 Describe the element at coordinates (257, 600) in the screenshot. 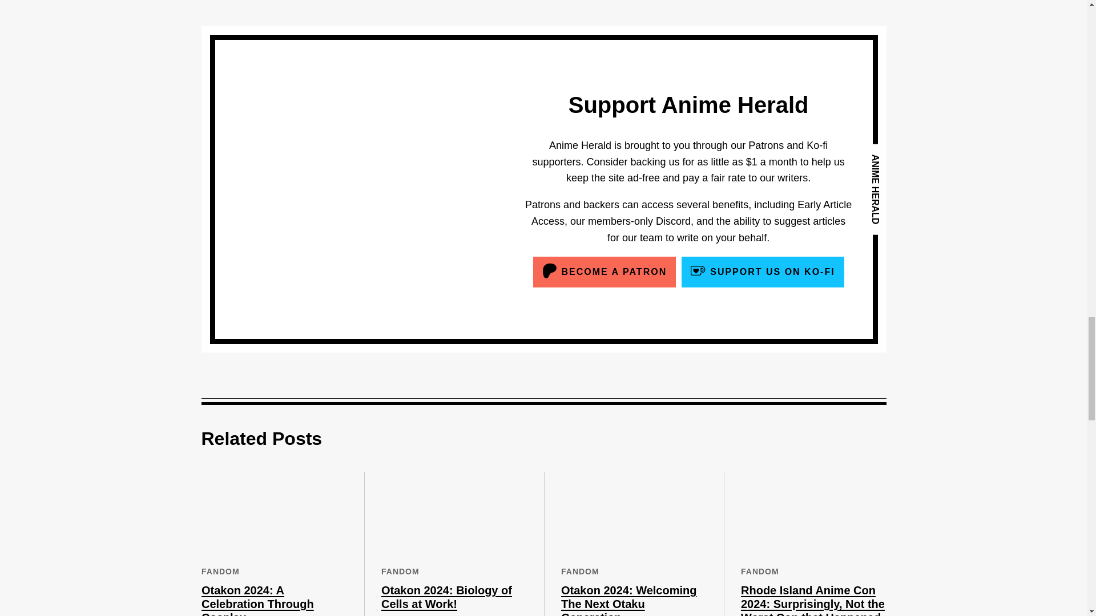

I see `Otakon 2024: A Celebration Through Cosplay` at that location.